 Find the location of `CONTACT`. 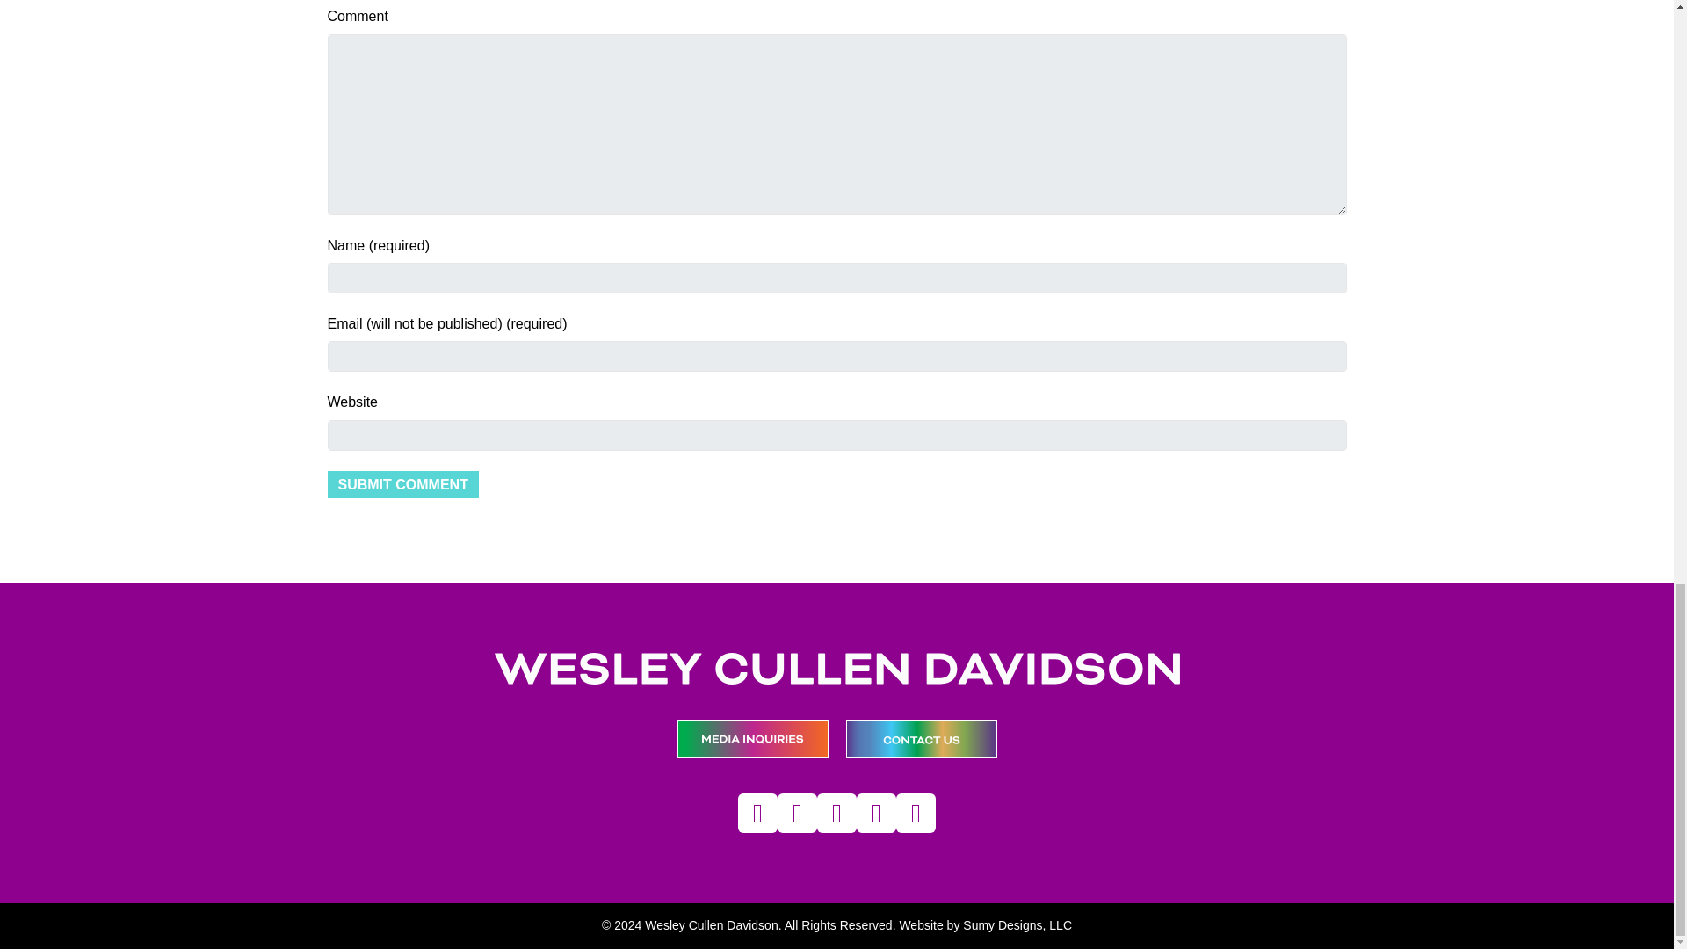

CONTACT is located at coordinates (921, 738).